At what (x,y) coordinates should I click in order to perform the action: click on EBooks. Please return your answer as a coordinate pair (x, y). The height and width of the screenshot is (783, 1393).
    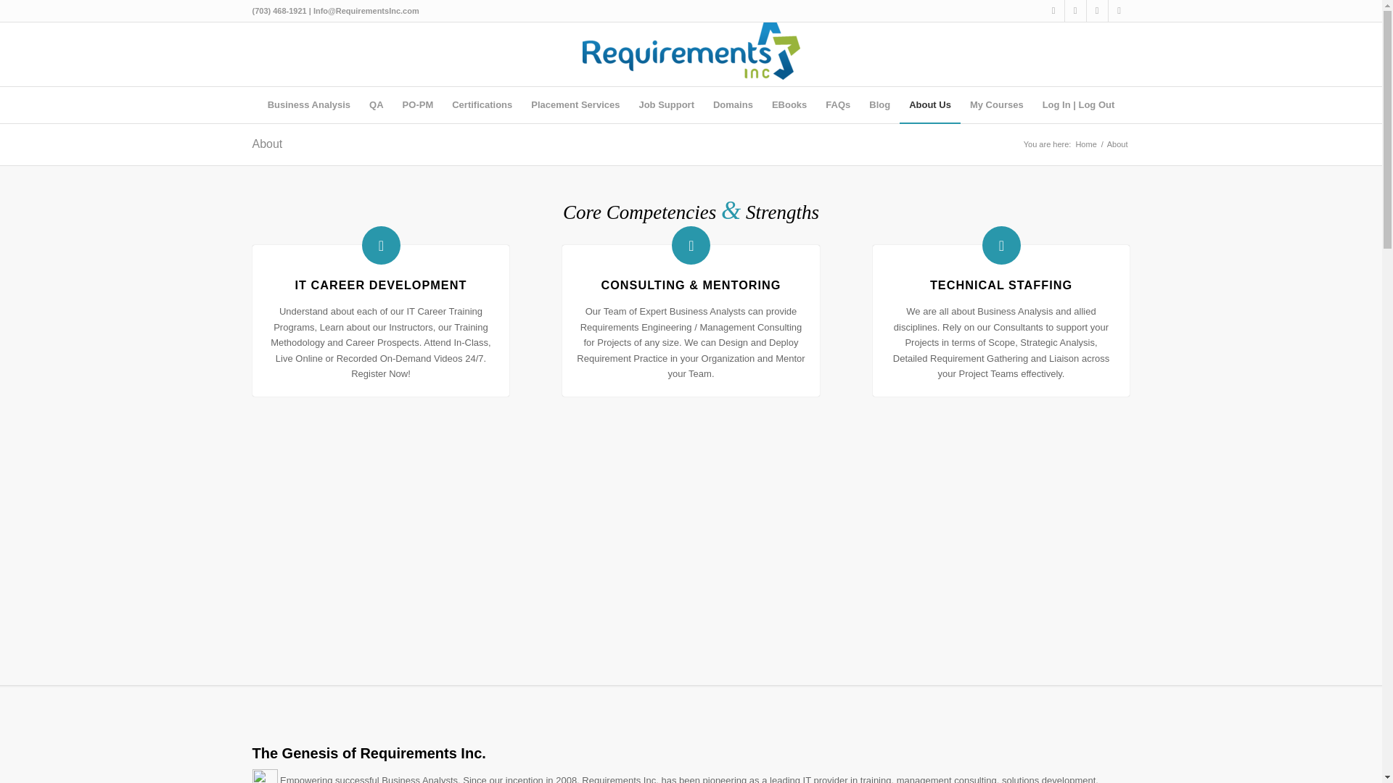
    Looking at the image, I should click on (789, 104).